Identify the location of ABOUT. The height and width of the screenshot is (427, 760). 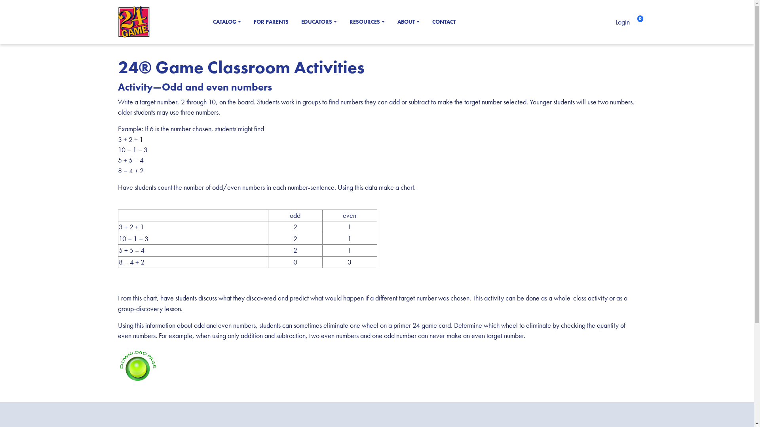
(408, 22).